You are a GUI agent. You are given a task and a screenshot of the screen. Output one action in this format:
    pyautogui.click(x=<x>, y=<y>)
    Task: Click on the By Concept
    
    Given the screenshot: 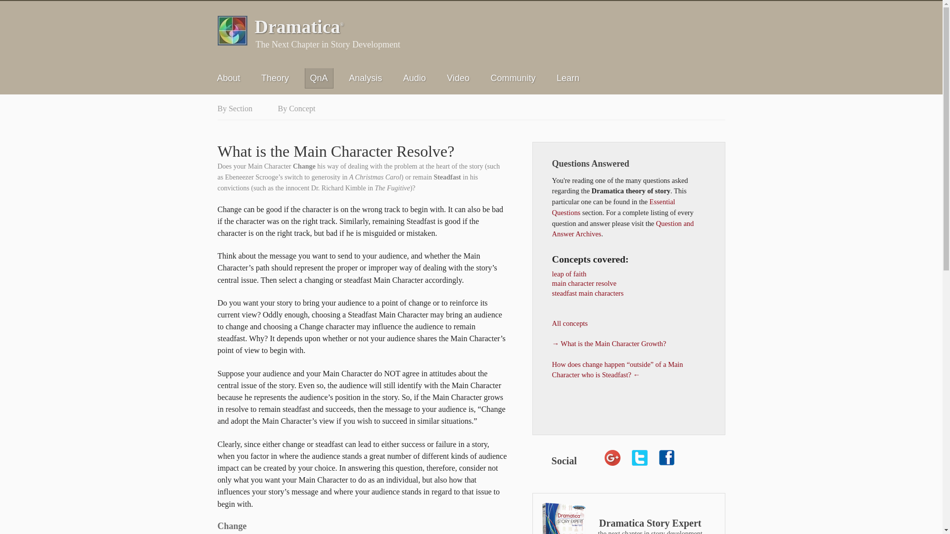 What is the action you would take?
    pyautogui.click(x=296, y=108)
    